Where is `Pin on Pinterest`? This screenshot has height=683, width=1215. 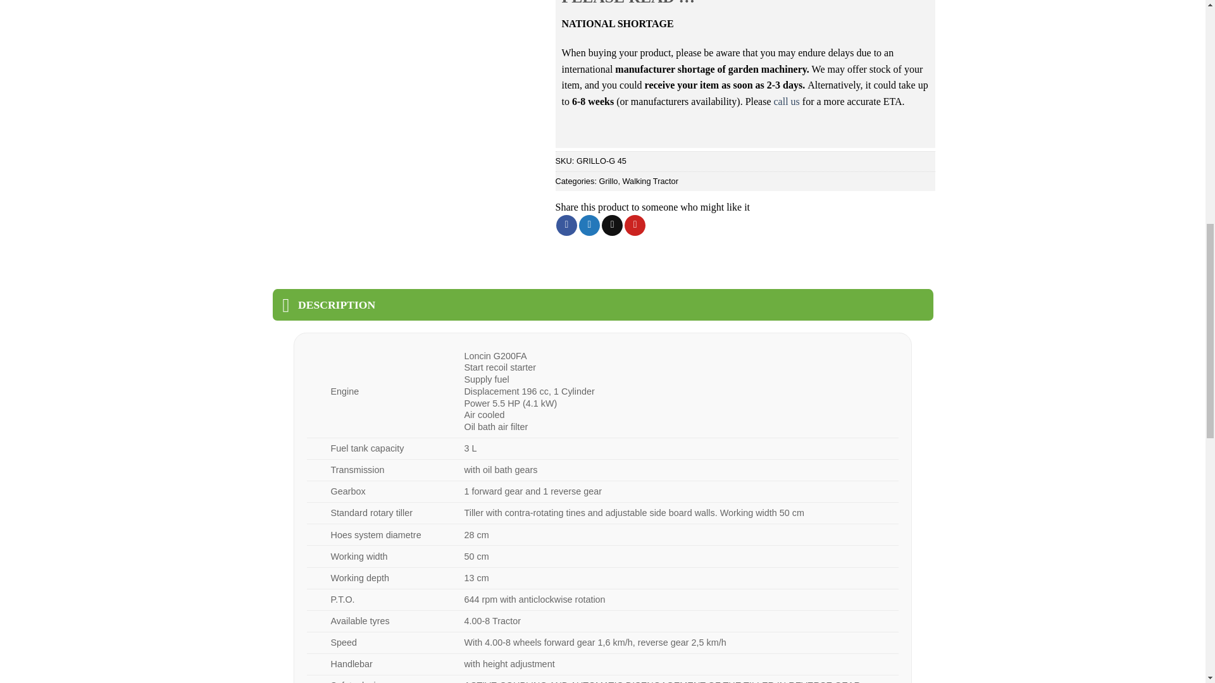
Pin on Pinterest is located at coordinates (634, 225).